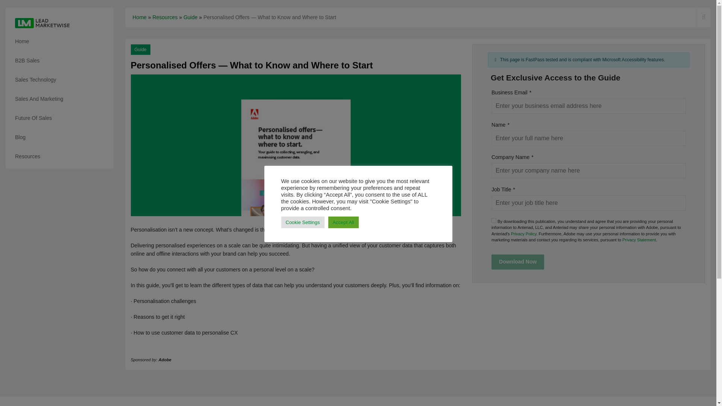 The image size is (722, 406). What do you see at coordinates (60, 137) in the screenshot?
I see `Blog` at bounding box center [60, 137].